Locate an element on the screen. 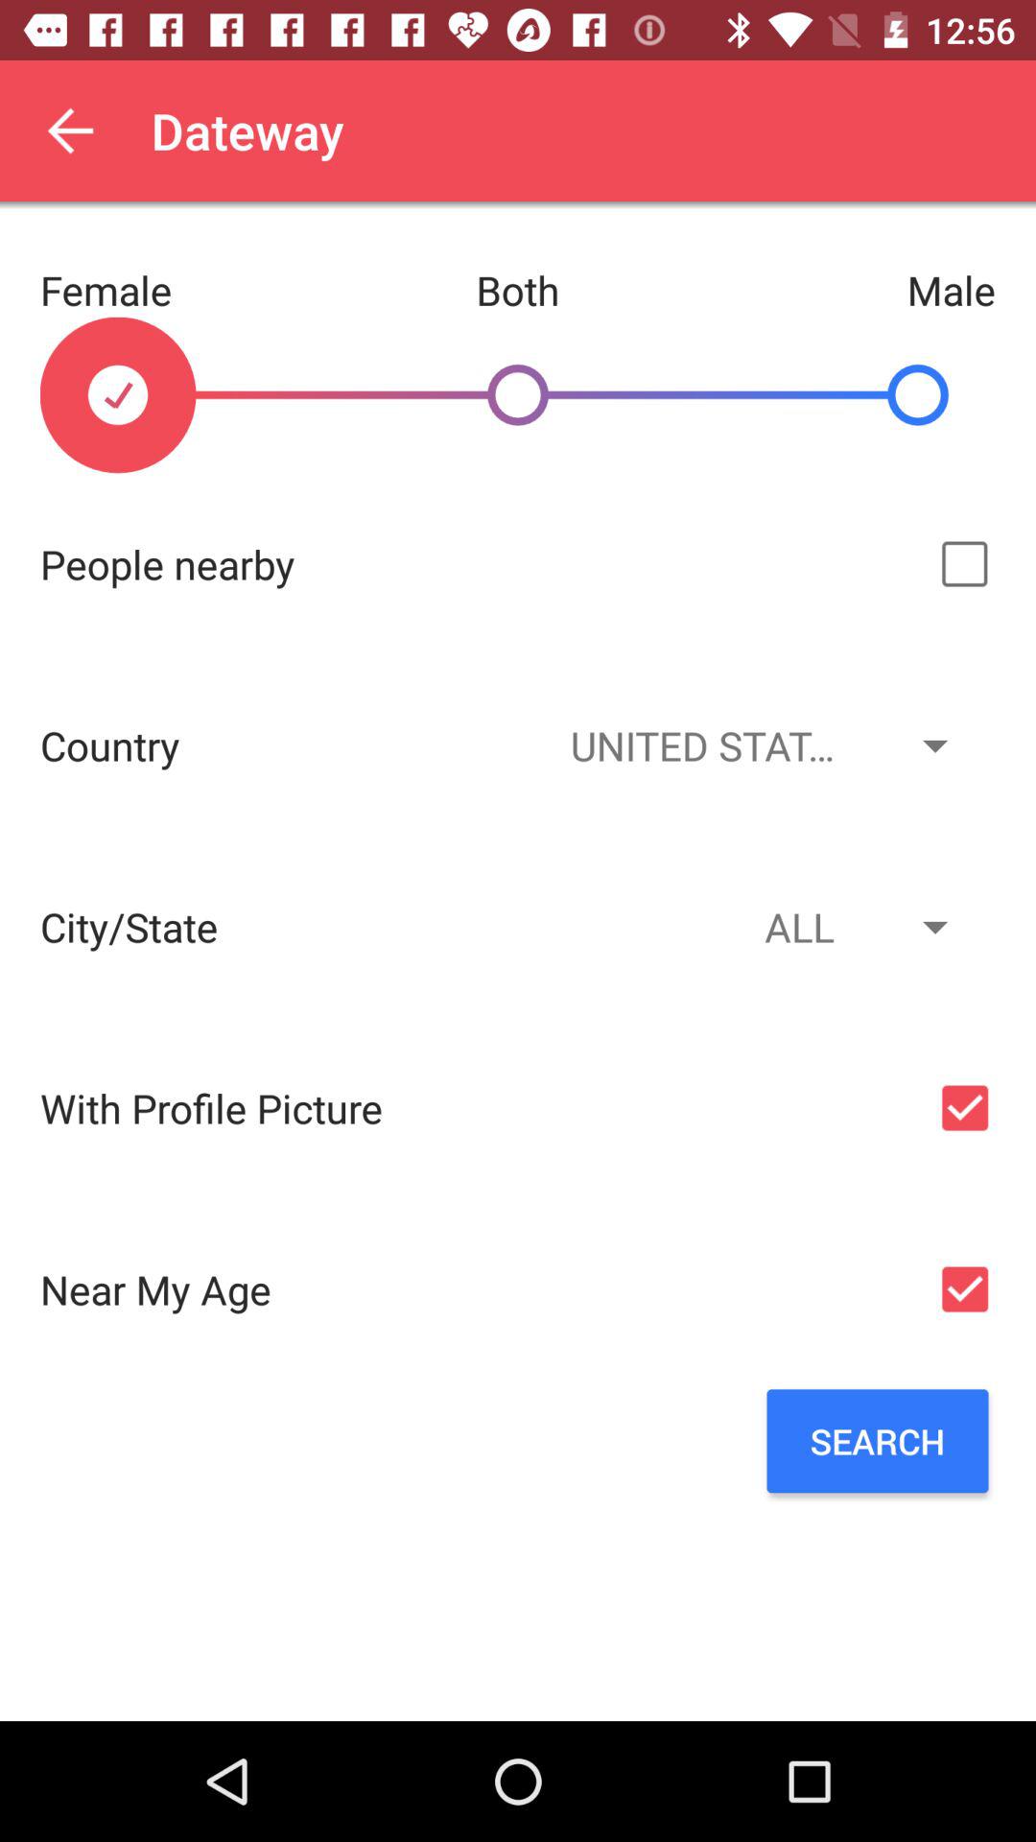 This screenshot has width=1036, height=1842. people nearby check is located at coordinates (965, 564).